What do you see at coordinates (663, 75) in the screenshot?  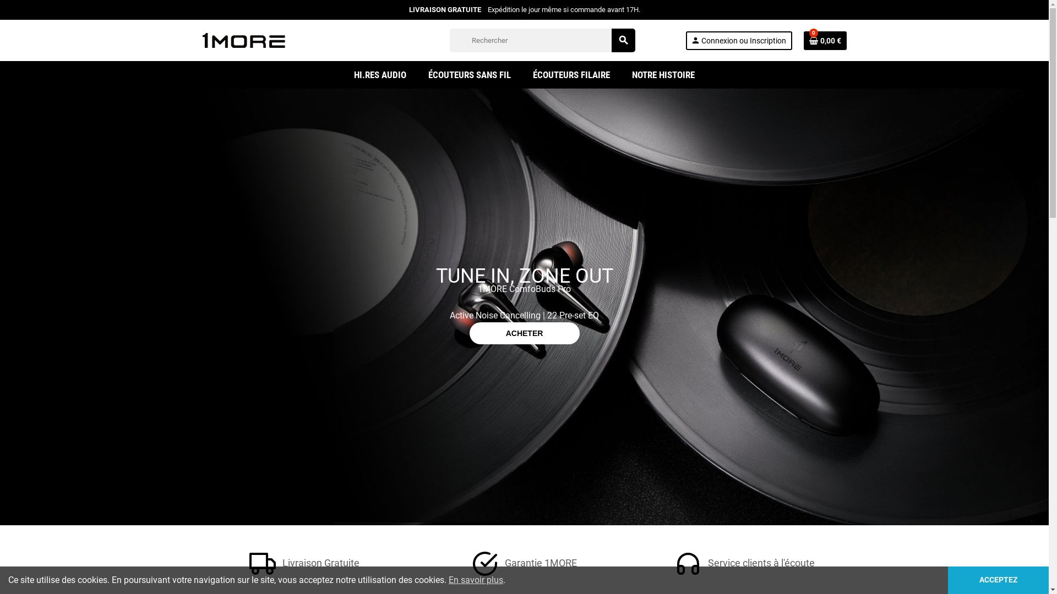 I see `NOTRE HISTOIRE` at bounding box center [663, 75].